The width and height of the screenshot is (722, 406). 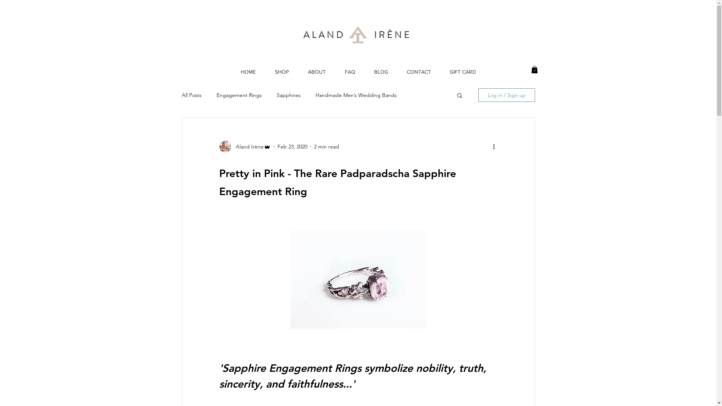 What do you see at coordinates (289, 95) in the screenshot?
I see `Sapphires` at bounding box center [289, 95].